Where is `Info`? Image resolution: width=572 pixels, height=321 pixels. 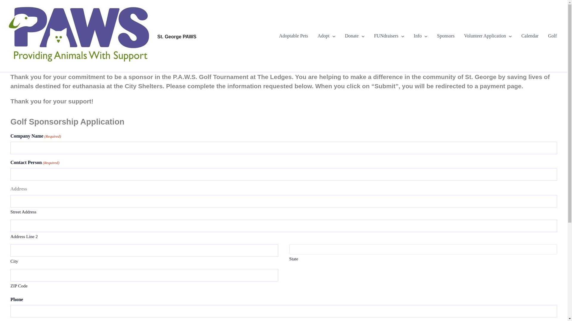
Info is located at coordinates (421, 36).